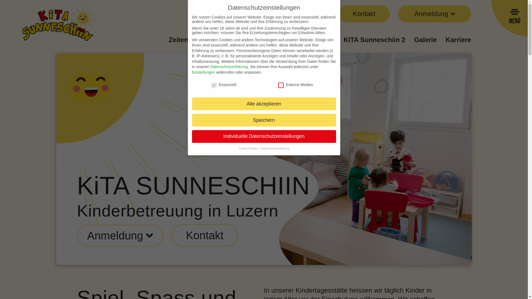  What do you see at coordinates (458, 40) in the screenshot?
I see `Karriere` at bounding box center [458, 40].